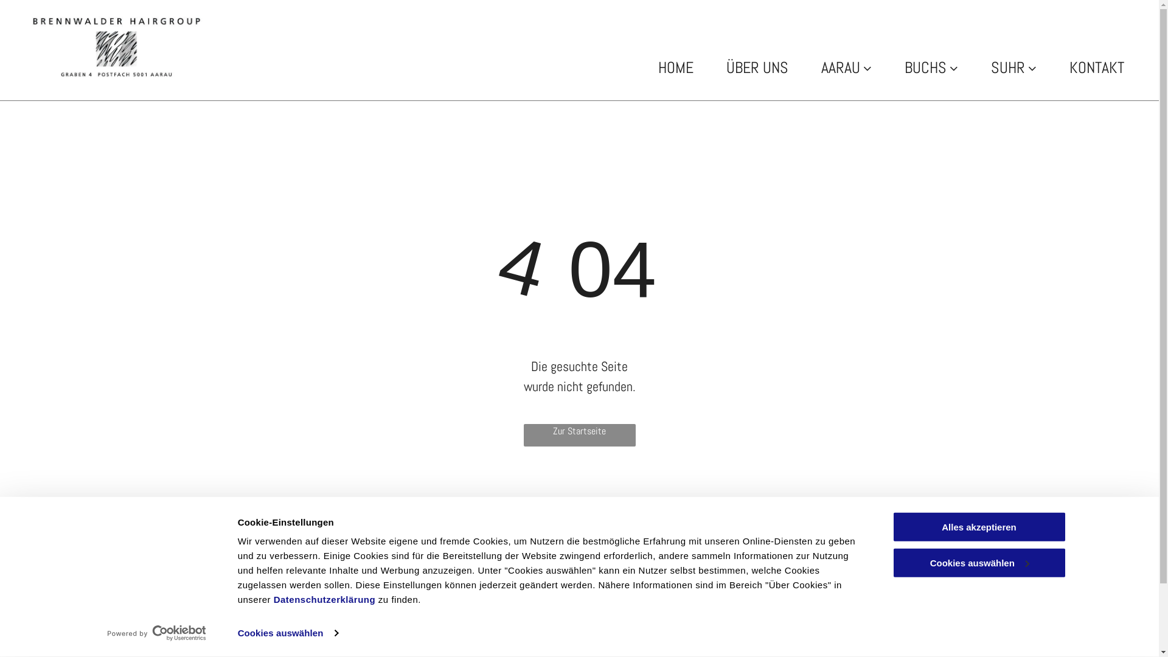  Describe the element at coordinates (676, 68) in the screenshot. I see `HOME` at that location.